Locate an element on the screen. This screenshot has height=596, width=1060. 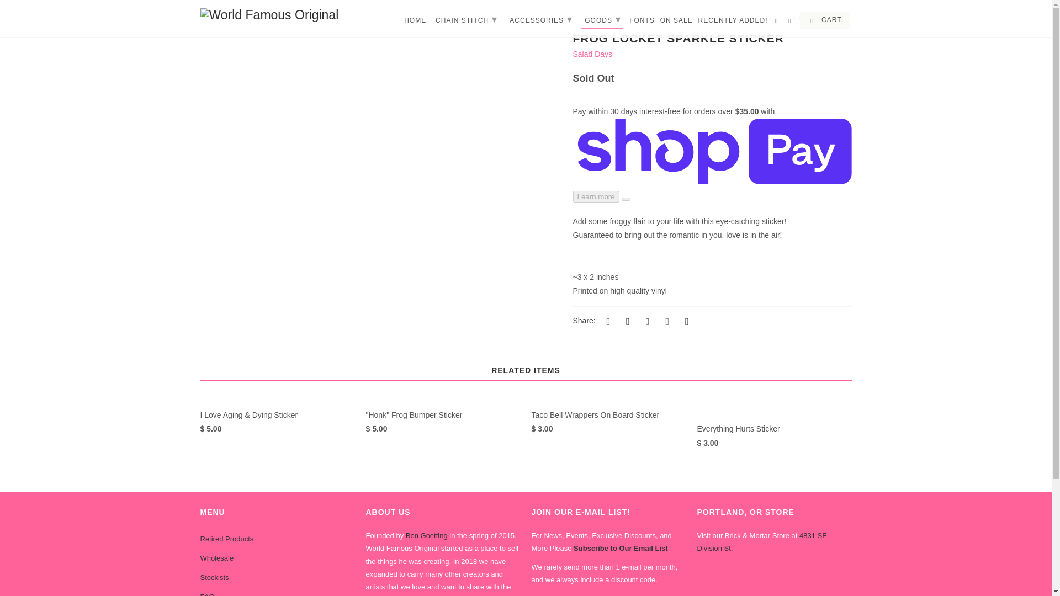
Email this to a friend is located at coordinates (685, 321).